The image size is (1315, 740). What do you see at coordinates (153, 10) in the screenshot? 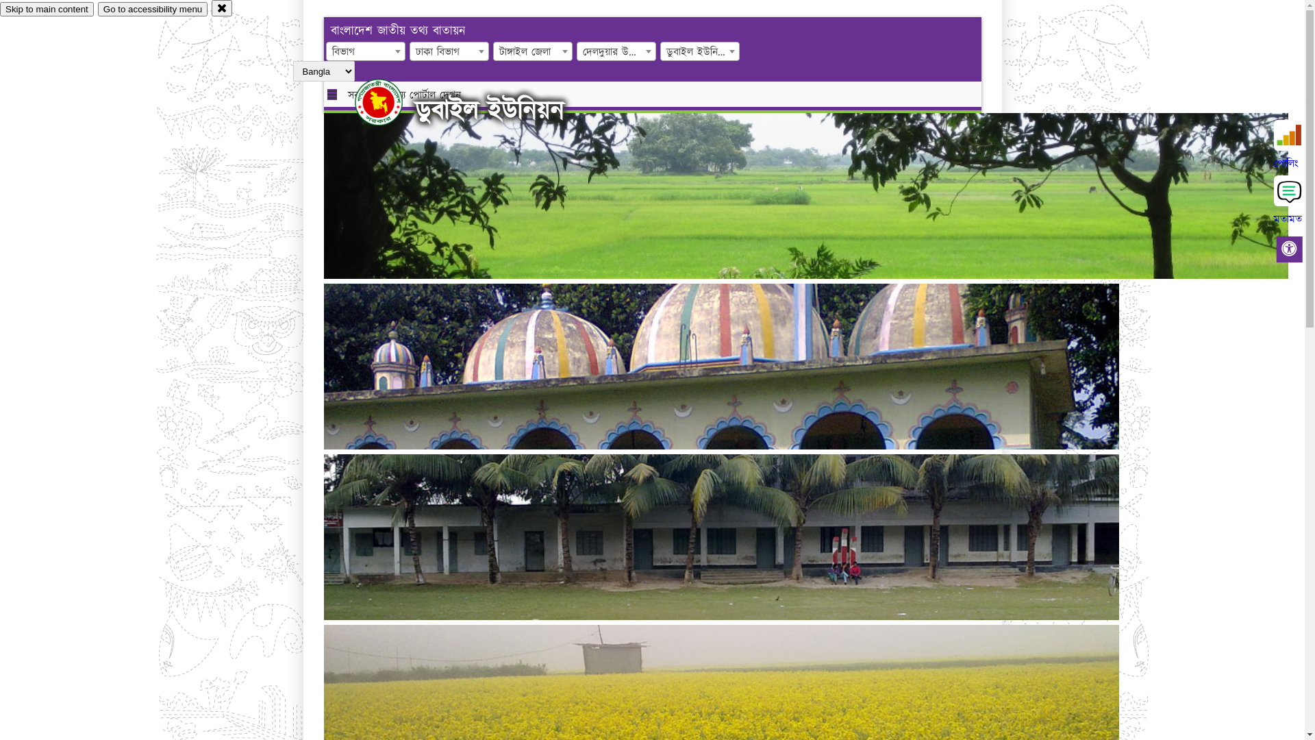
I see `Go to accessibility menu` at bounding box center [153, 10].